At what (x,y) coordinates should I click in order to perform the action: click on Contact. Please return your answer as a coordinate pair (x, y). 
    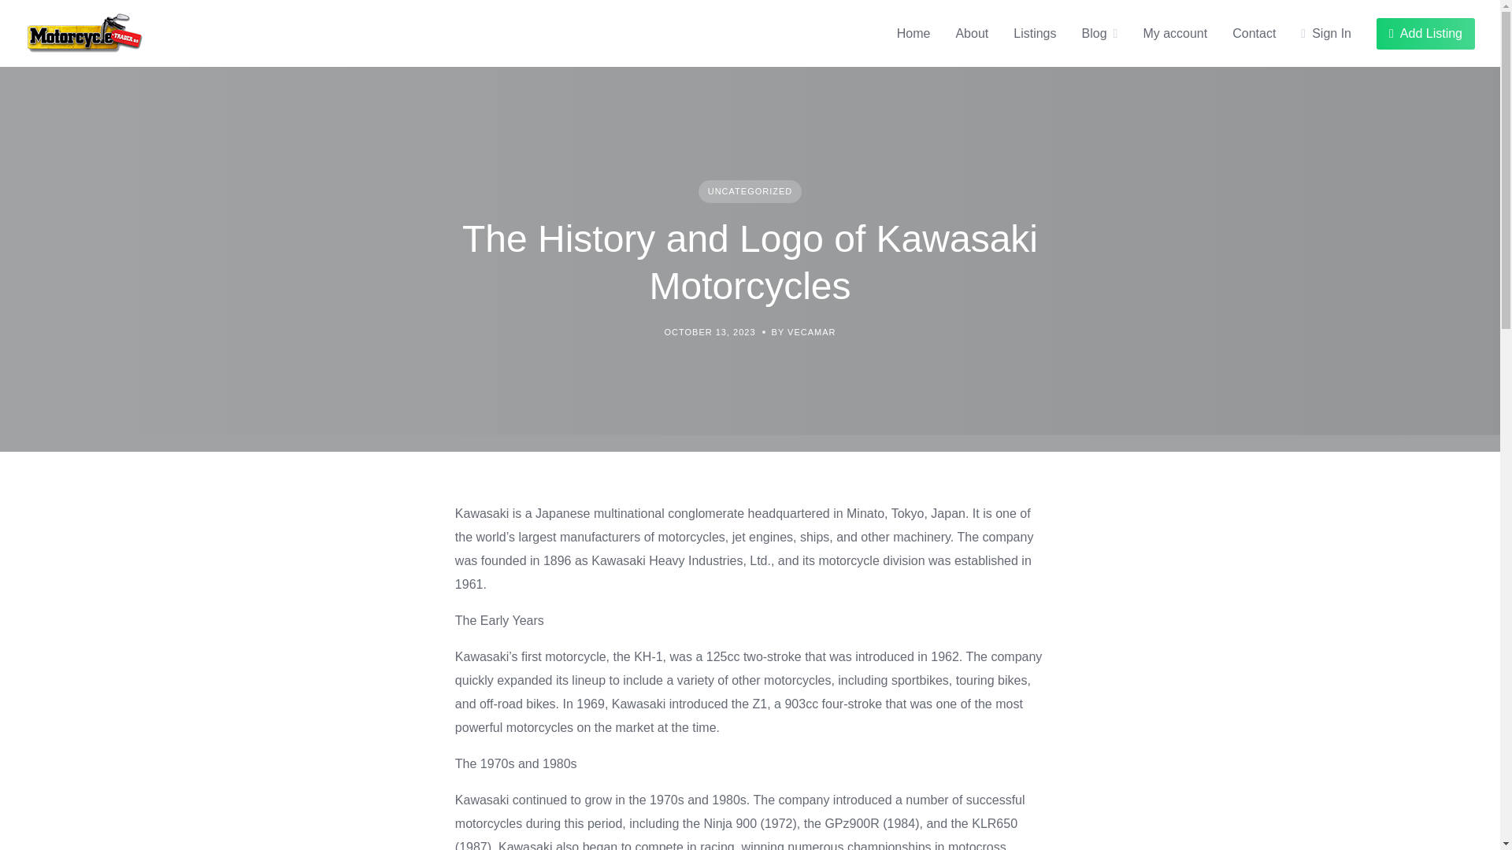
    Looking at the image, I should click on (1254, 33).